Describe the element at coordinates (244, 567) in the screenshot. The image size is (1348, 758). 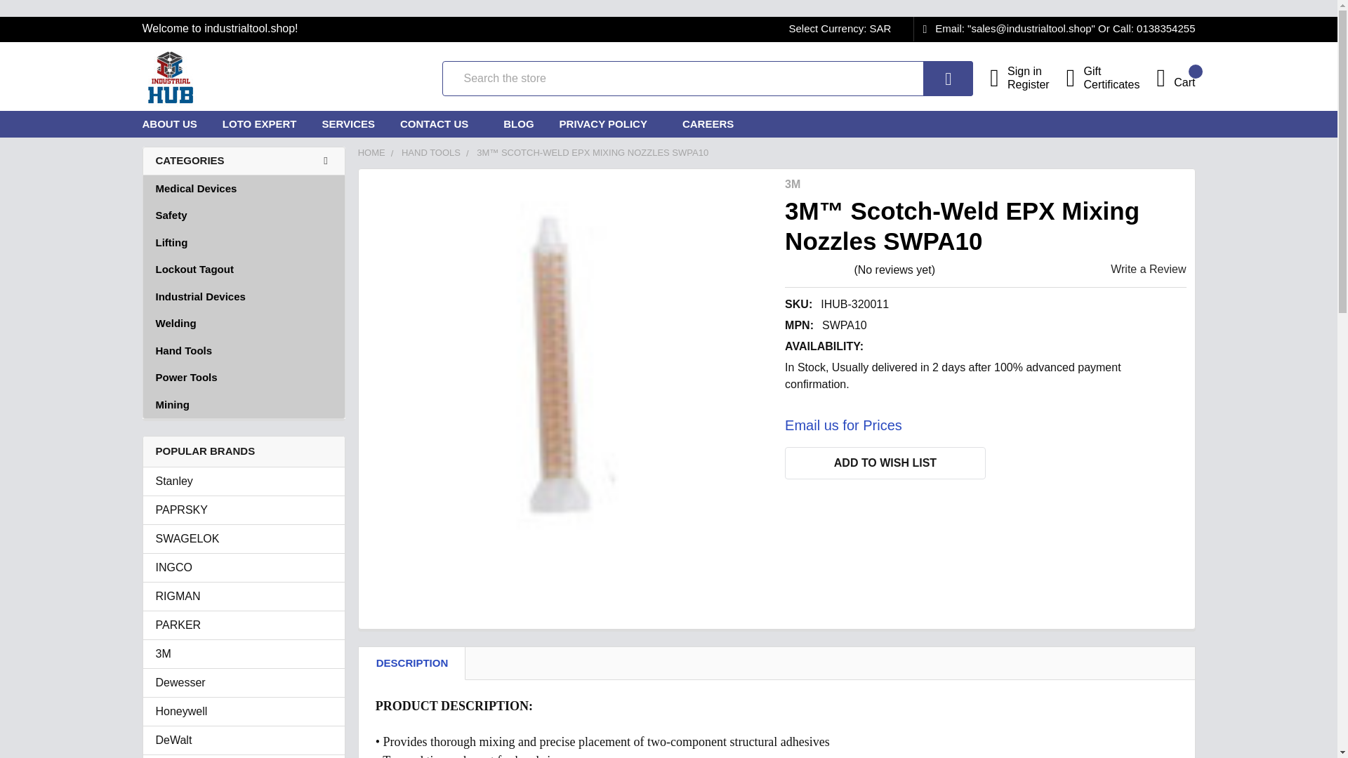
I see ` INGCO` at that location.